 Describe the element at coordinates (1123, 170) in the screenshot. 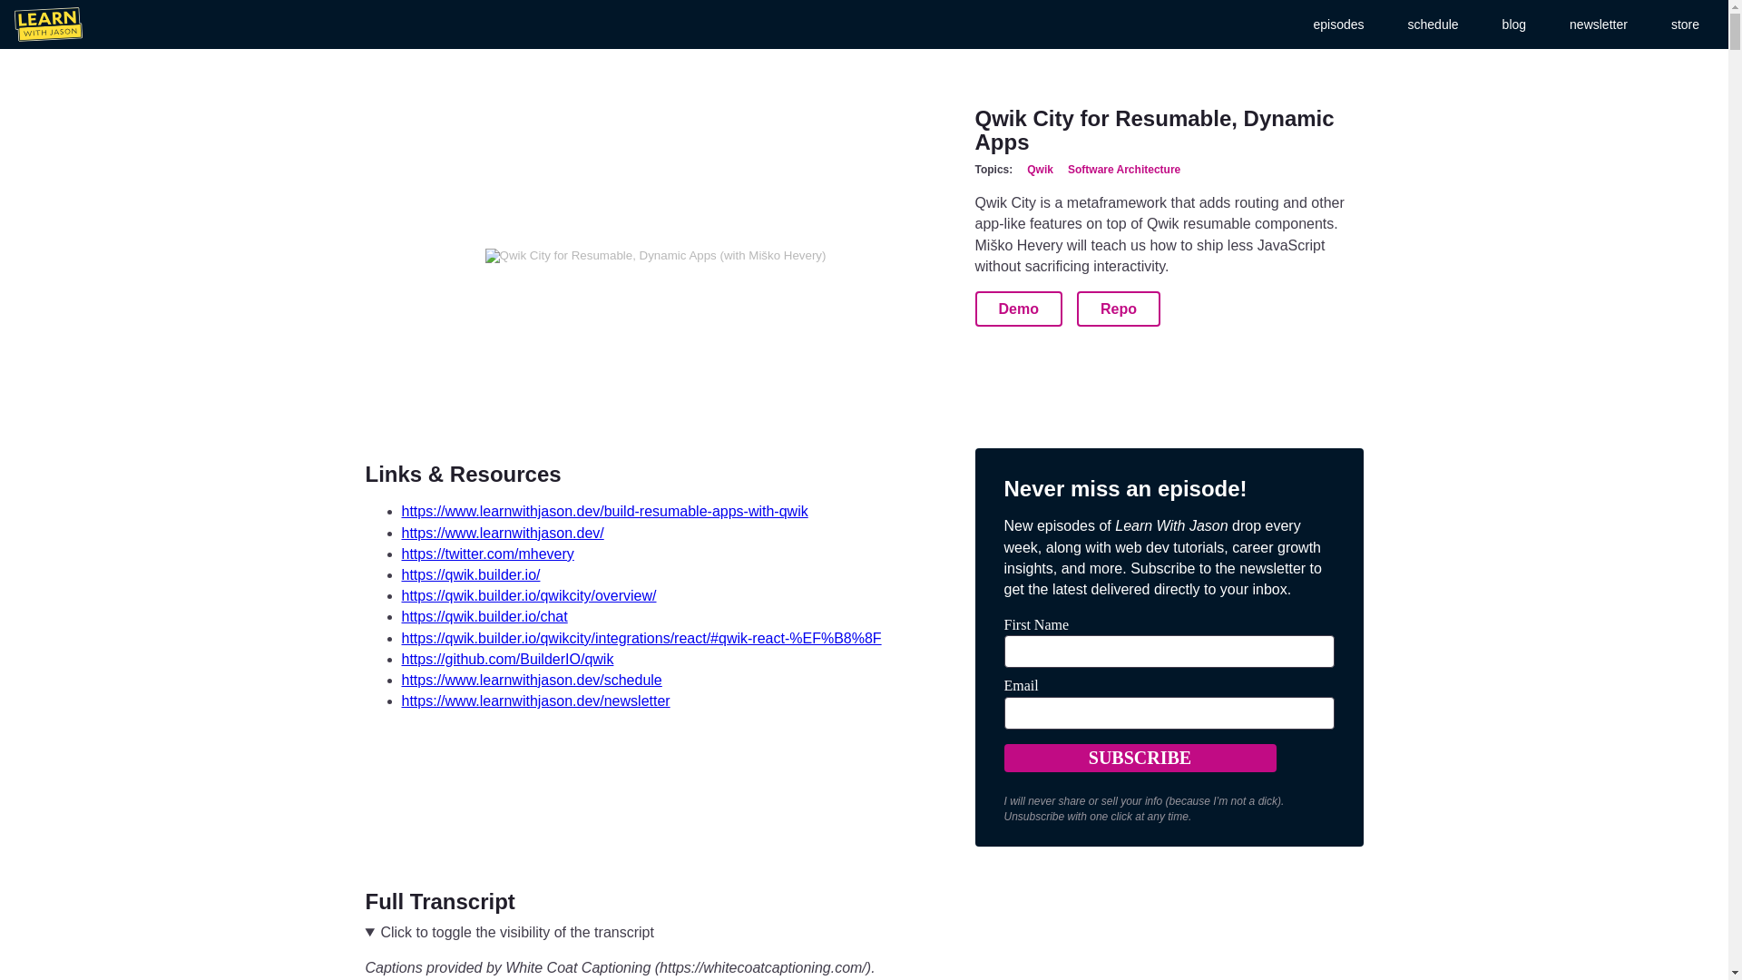

I see `Software Architecture` at that location.